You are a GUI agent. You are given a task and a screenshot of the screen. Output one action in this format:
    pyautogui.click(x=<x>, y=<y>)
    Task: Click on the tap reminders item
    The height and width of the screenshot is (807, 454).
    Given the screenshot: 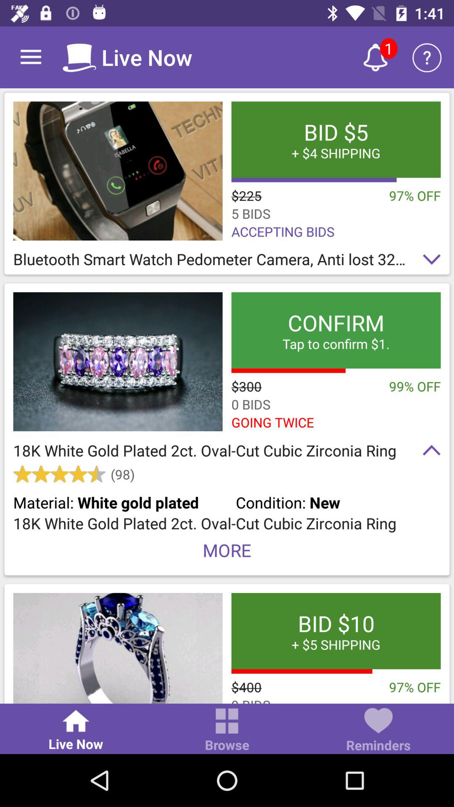 What is the action you would take?
    pyautogui.click(x=378, y=731)
    